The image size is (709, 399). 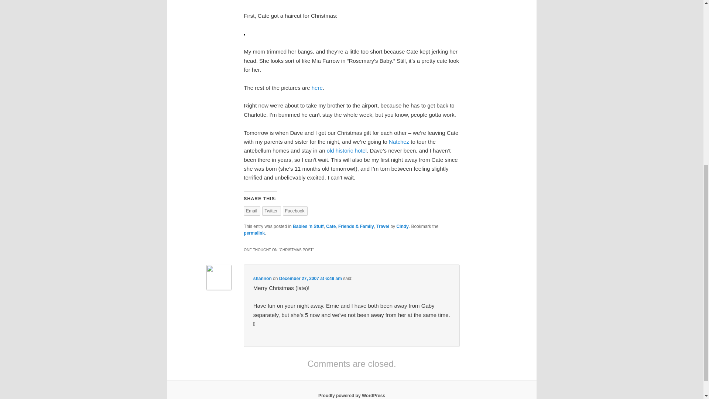 I want to click on December 27, 2007 at 6:49 am, so click(x=310, y=279).